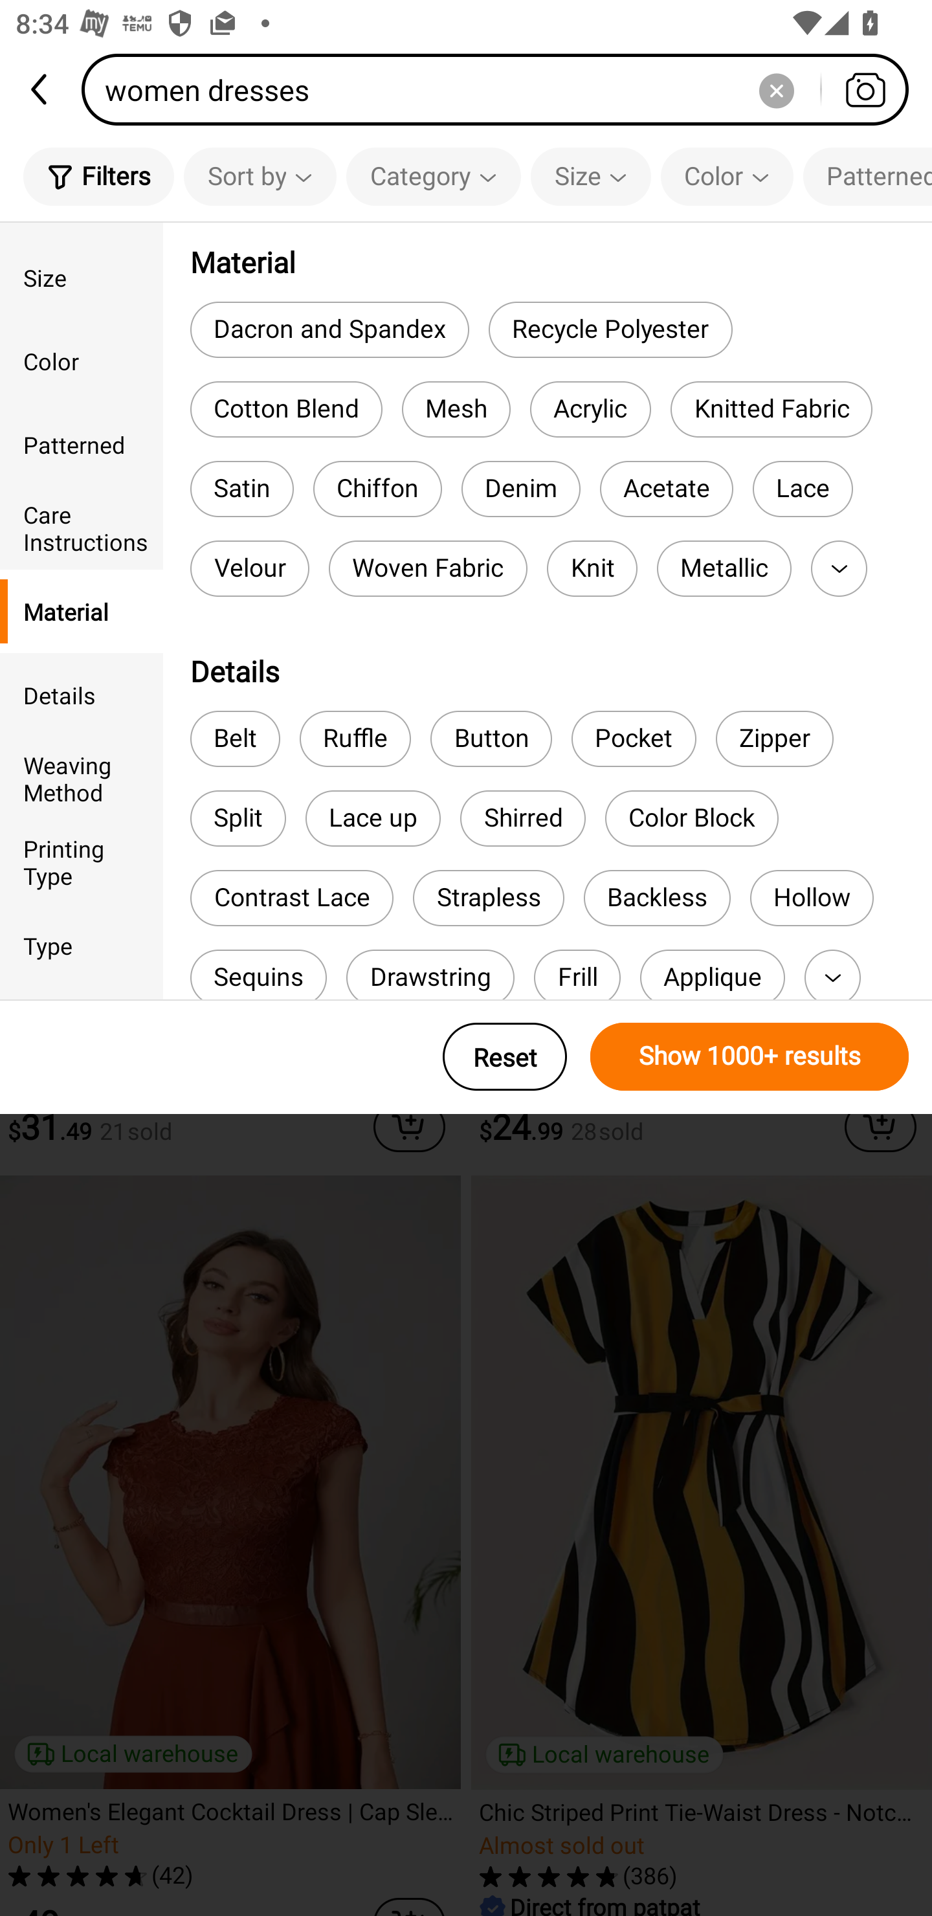 The image size is (932, 1916). Describe the element at coordinates (592, 568) in the screenshot. I see `Knit` at that location.